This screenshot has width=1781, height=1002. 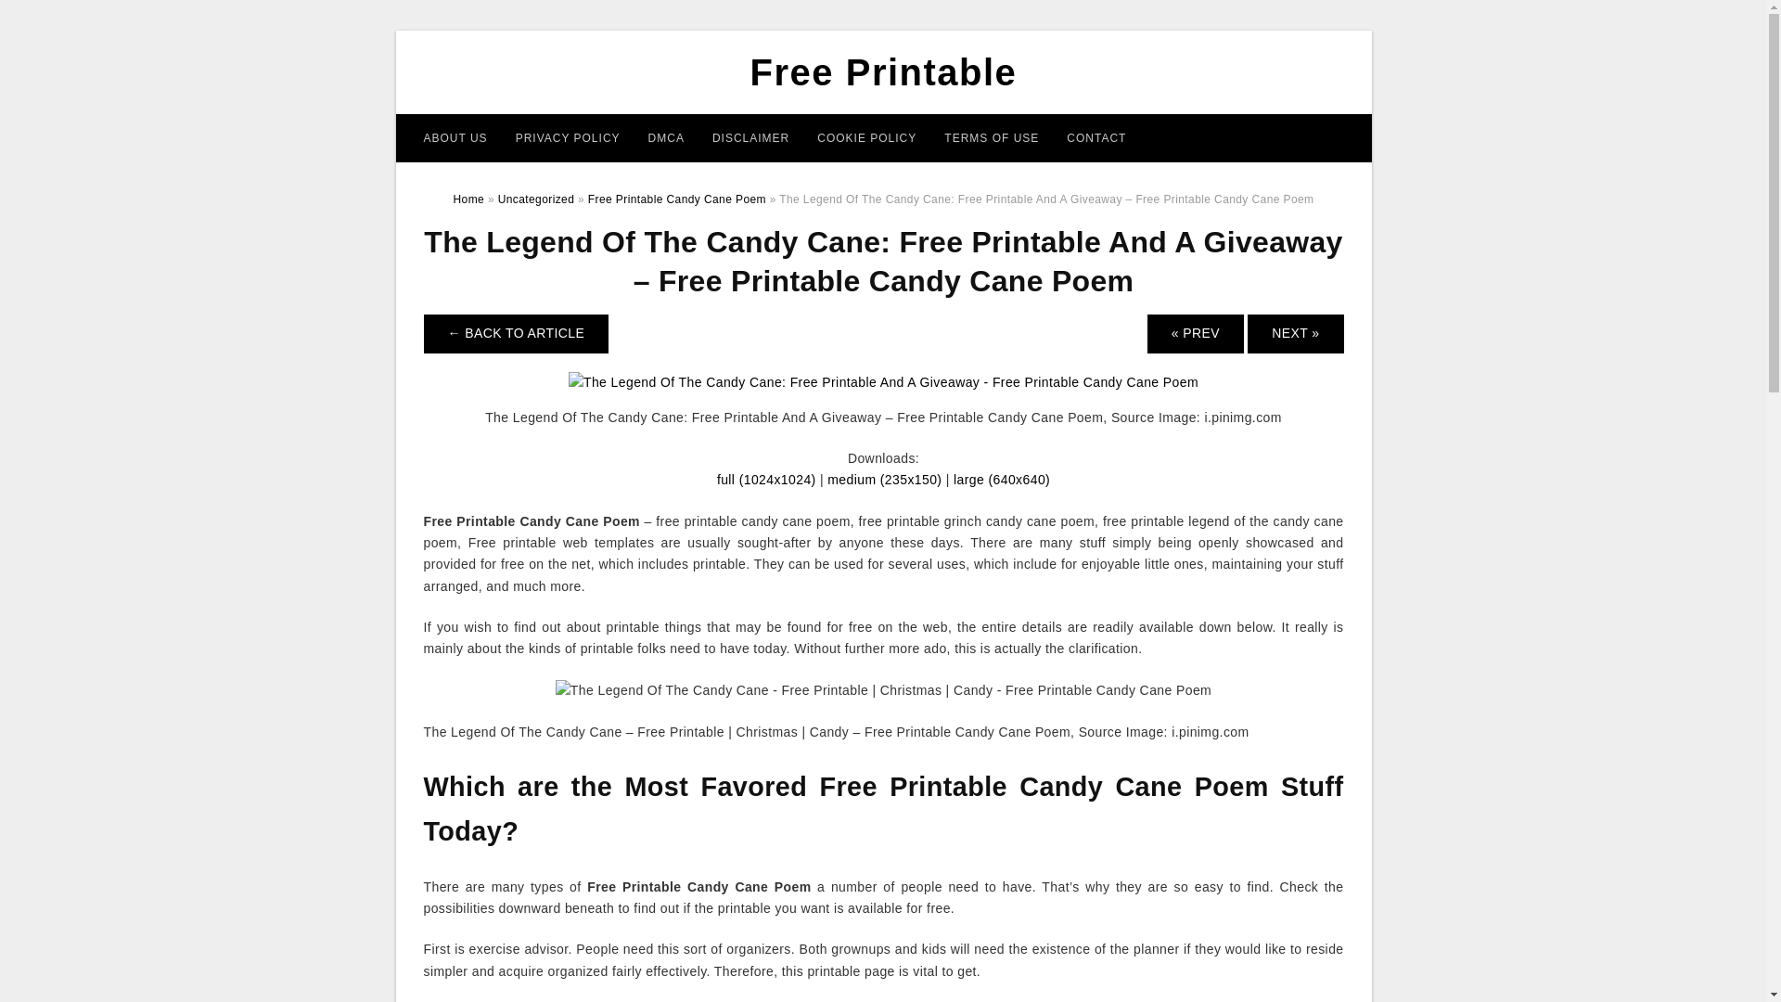 What do you see at coordinates (1096, 137) in the screenshot?
I see `CONTACT` at bounding box center [1096, 137].